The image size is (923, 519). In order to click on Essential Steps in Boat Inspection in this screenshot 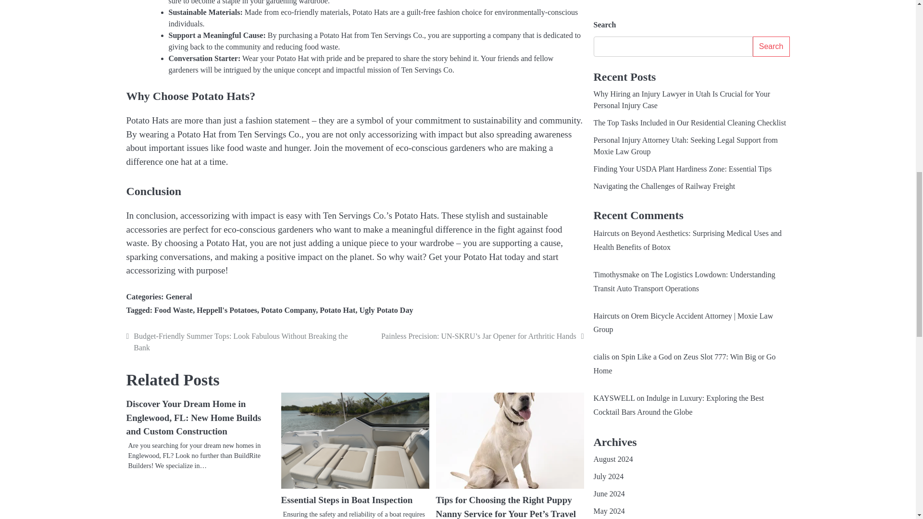, I will do `click(346, 500)`.